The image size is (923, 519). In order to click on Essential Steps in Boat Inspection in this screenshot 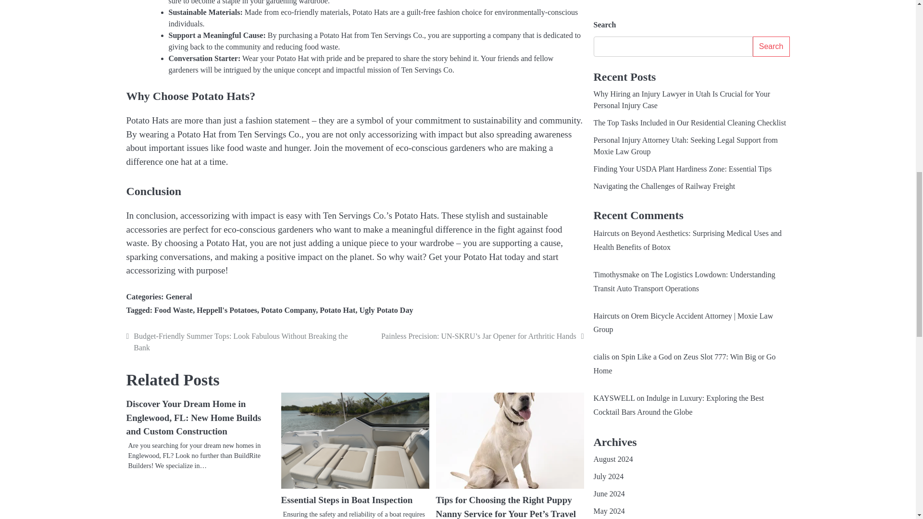, I will do `click(346, 500)`.